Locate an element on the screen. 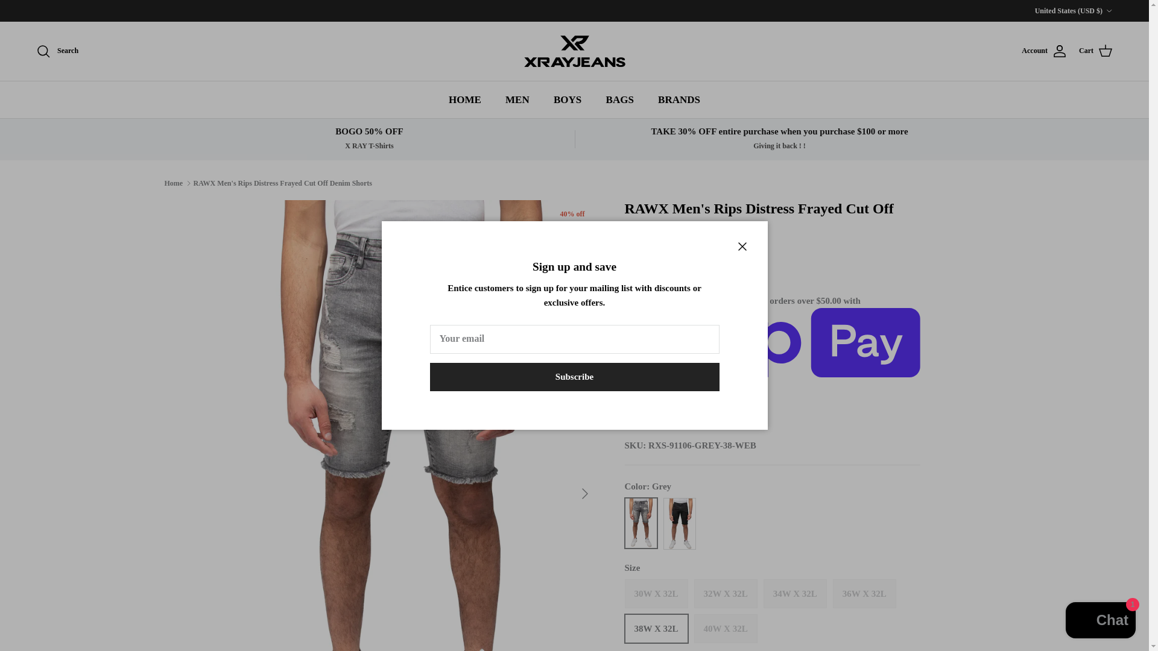  Shopify online store chat is located at coordinates (1100, 621).